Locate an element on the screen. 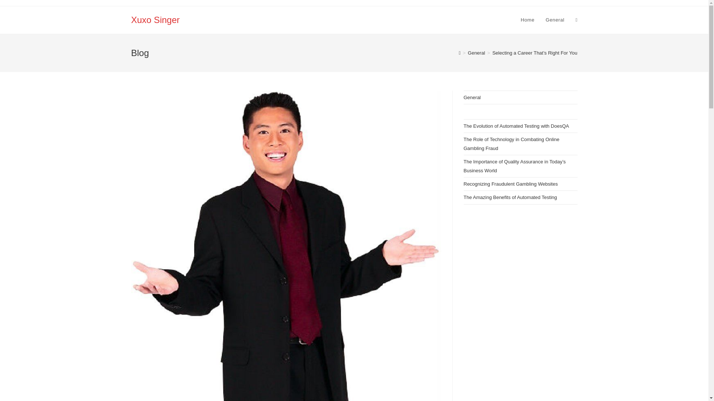 The height and width of the screenshot is (401, 714). General is located at coordinates (476, 53).